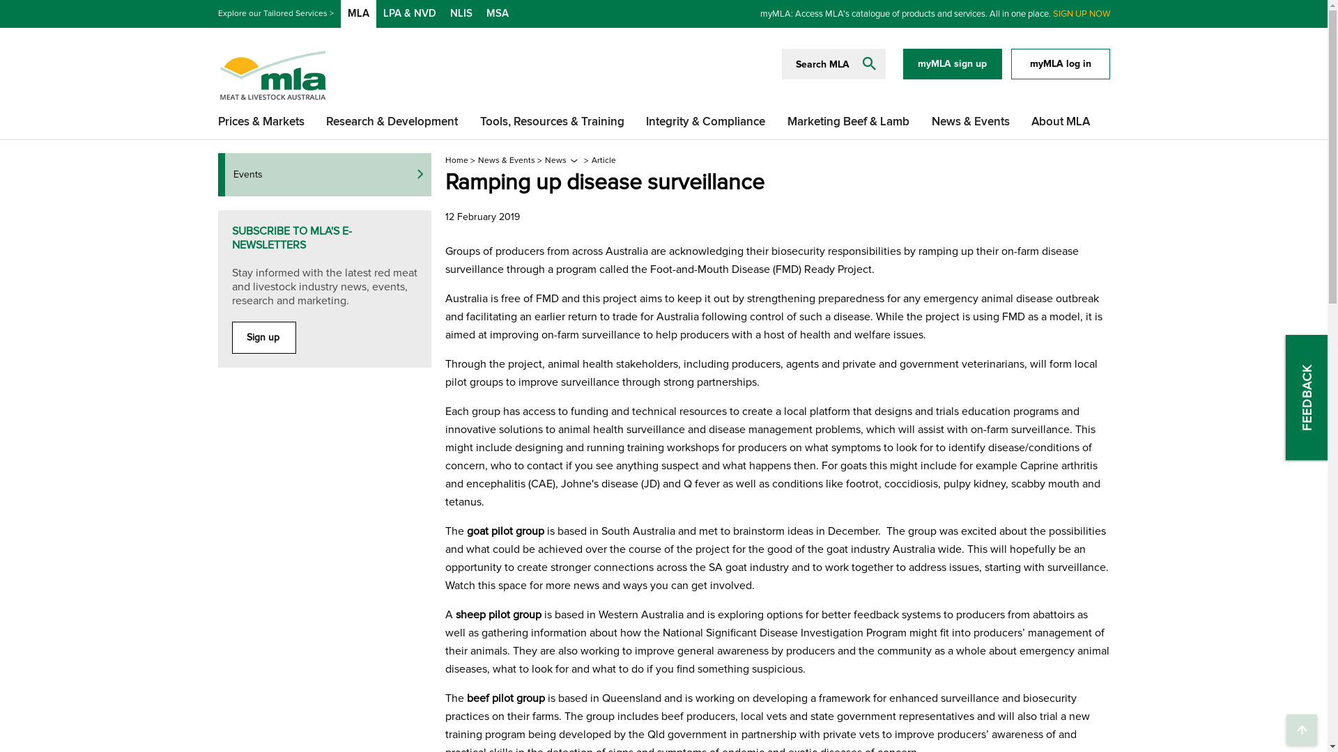 Image resolution: width=1338 pixels, height=752 pixels. What do you see at coordinates (1081, 14) in the screenshot?
I see `SIGN UP NOW` at bounding box center [1081, 14].